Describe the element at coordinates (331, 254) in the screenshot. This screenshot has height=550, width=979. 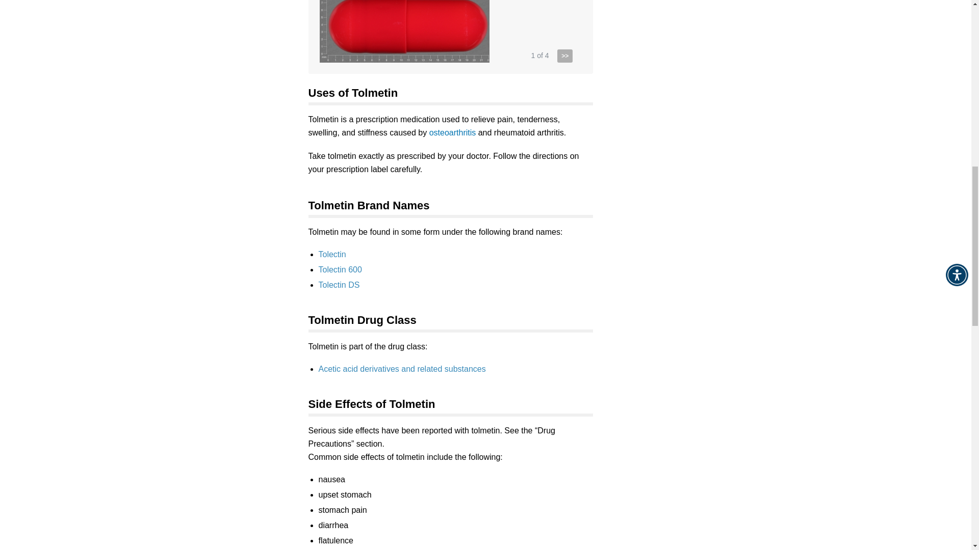
I see `Tolectin` at that location.